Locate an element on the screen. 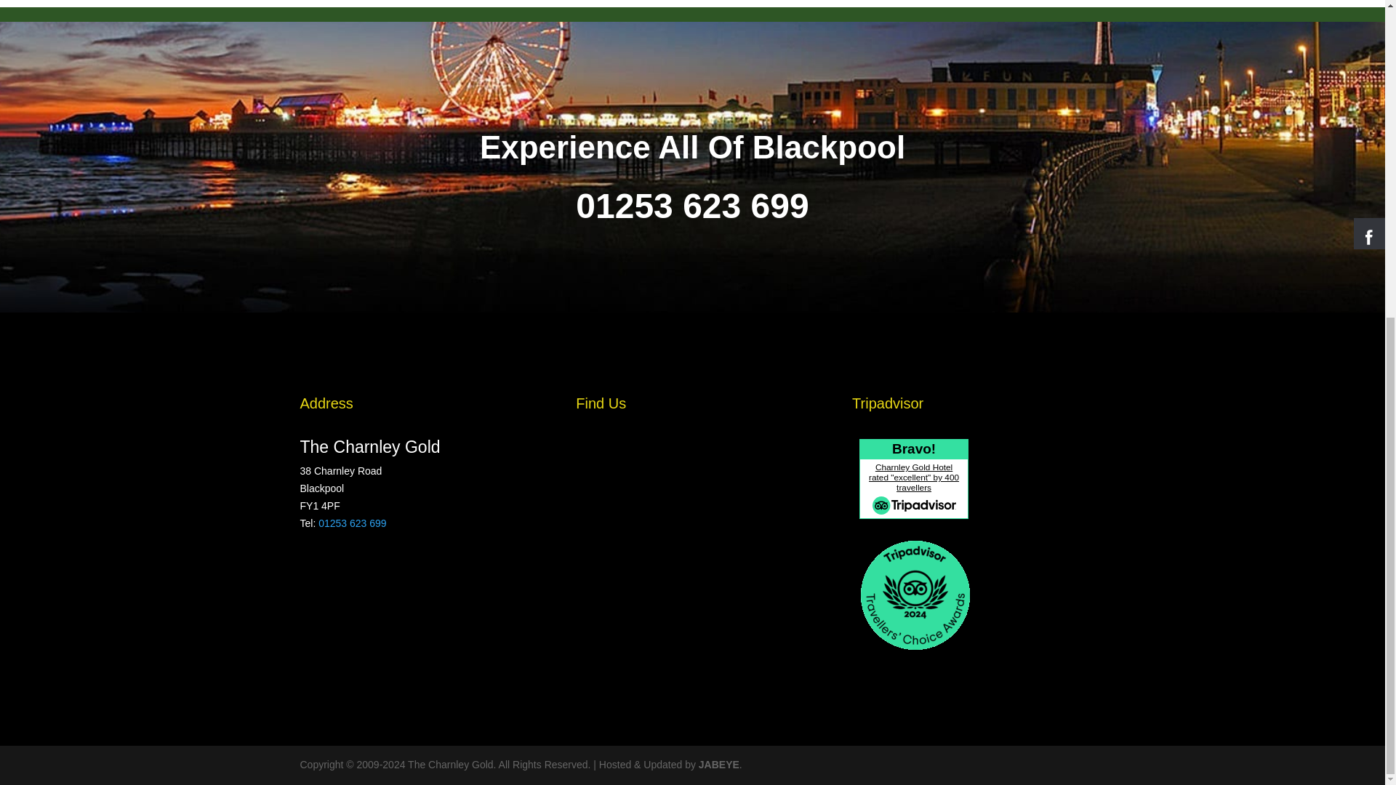  JABEYE is located at coordinates (719, 765).